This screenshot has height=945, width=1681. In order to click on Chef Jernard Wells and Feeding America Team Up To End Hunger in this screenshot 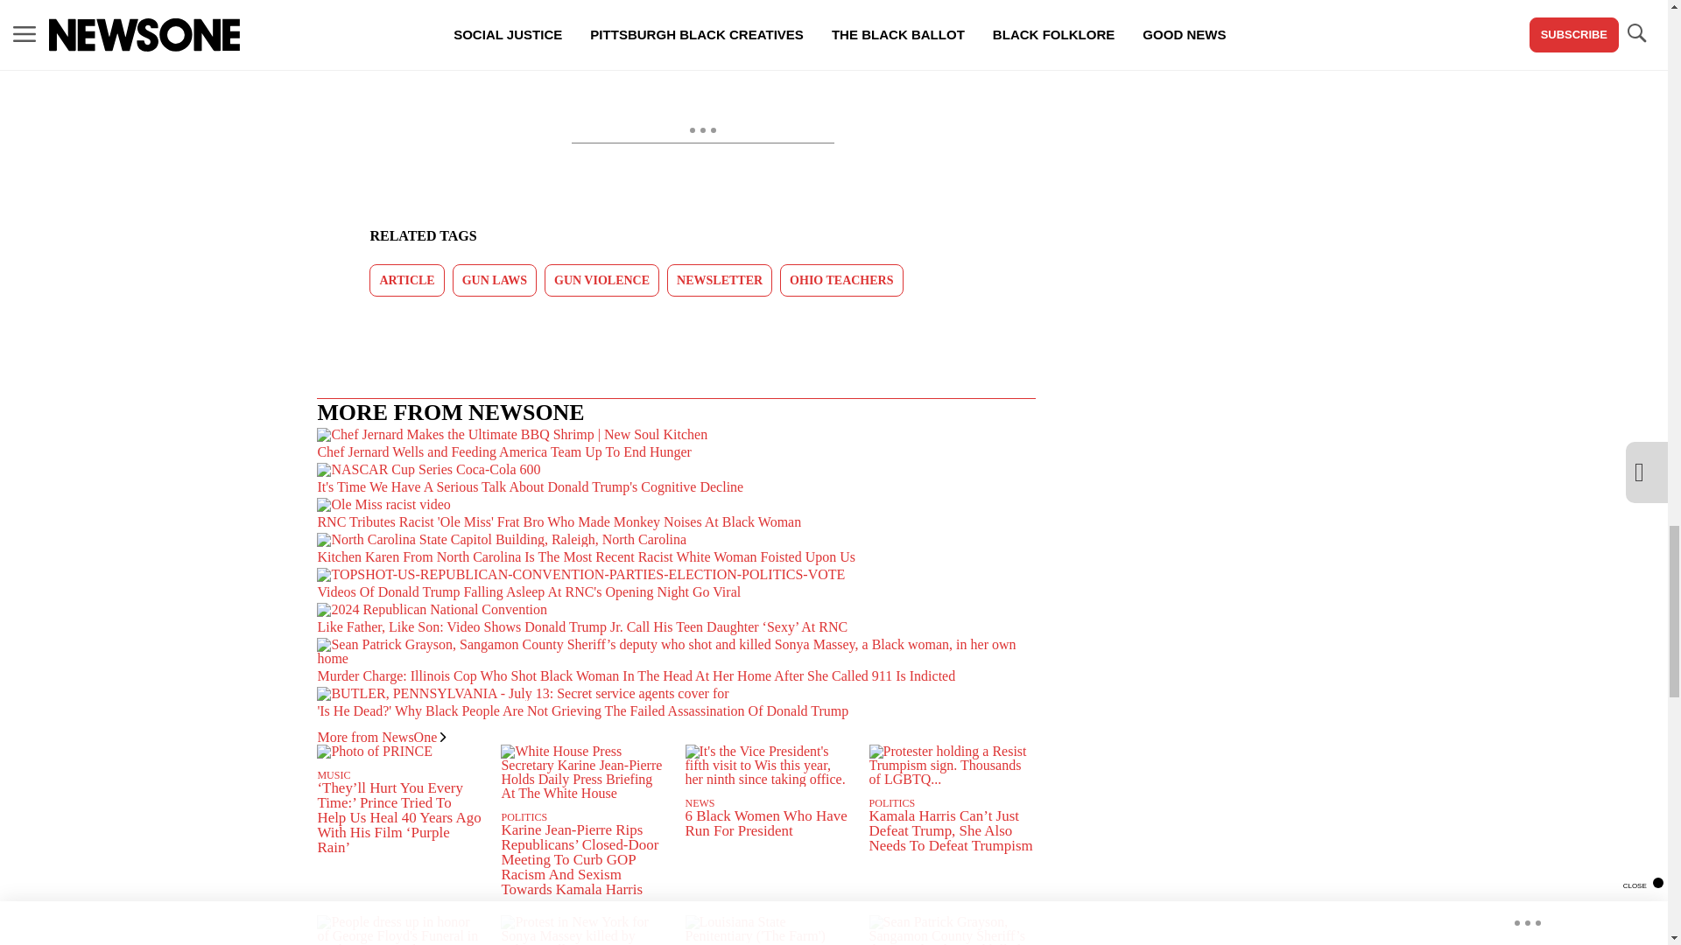, I will do `click(676, 445)`.